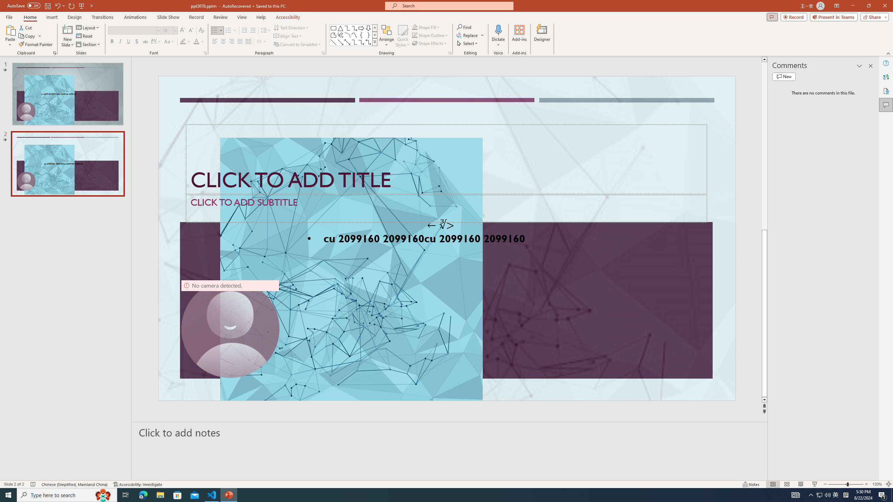  Describe the element at coordinates (183, 31) in the screenshot. I see `Increase Font Size` at that location.